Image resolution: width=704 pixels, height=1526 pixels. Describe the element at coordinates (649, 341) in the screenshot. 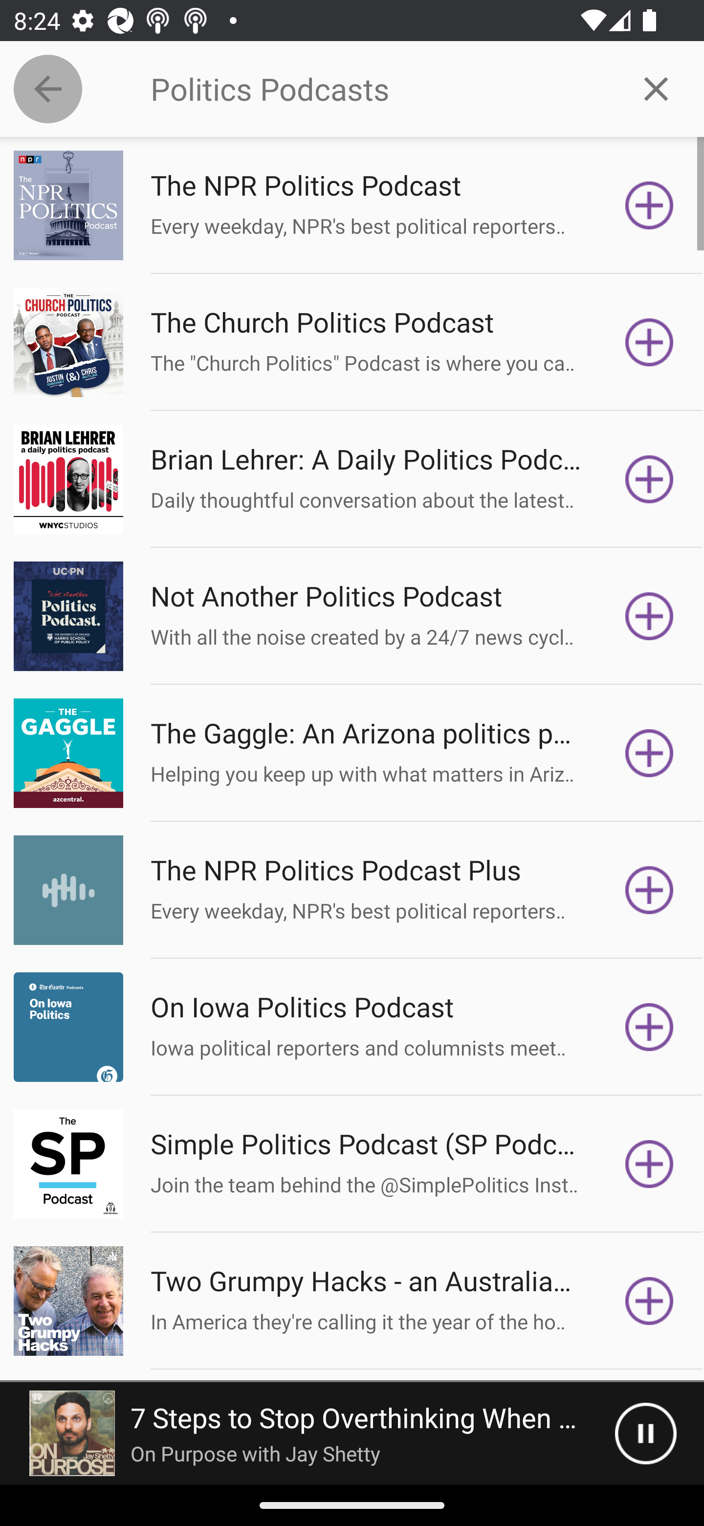

I see `Subscribe` at that location.